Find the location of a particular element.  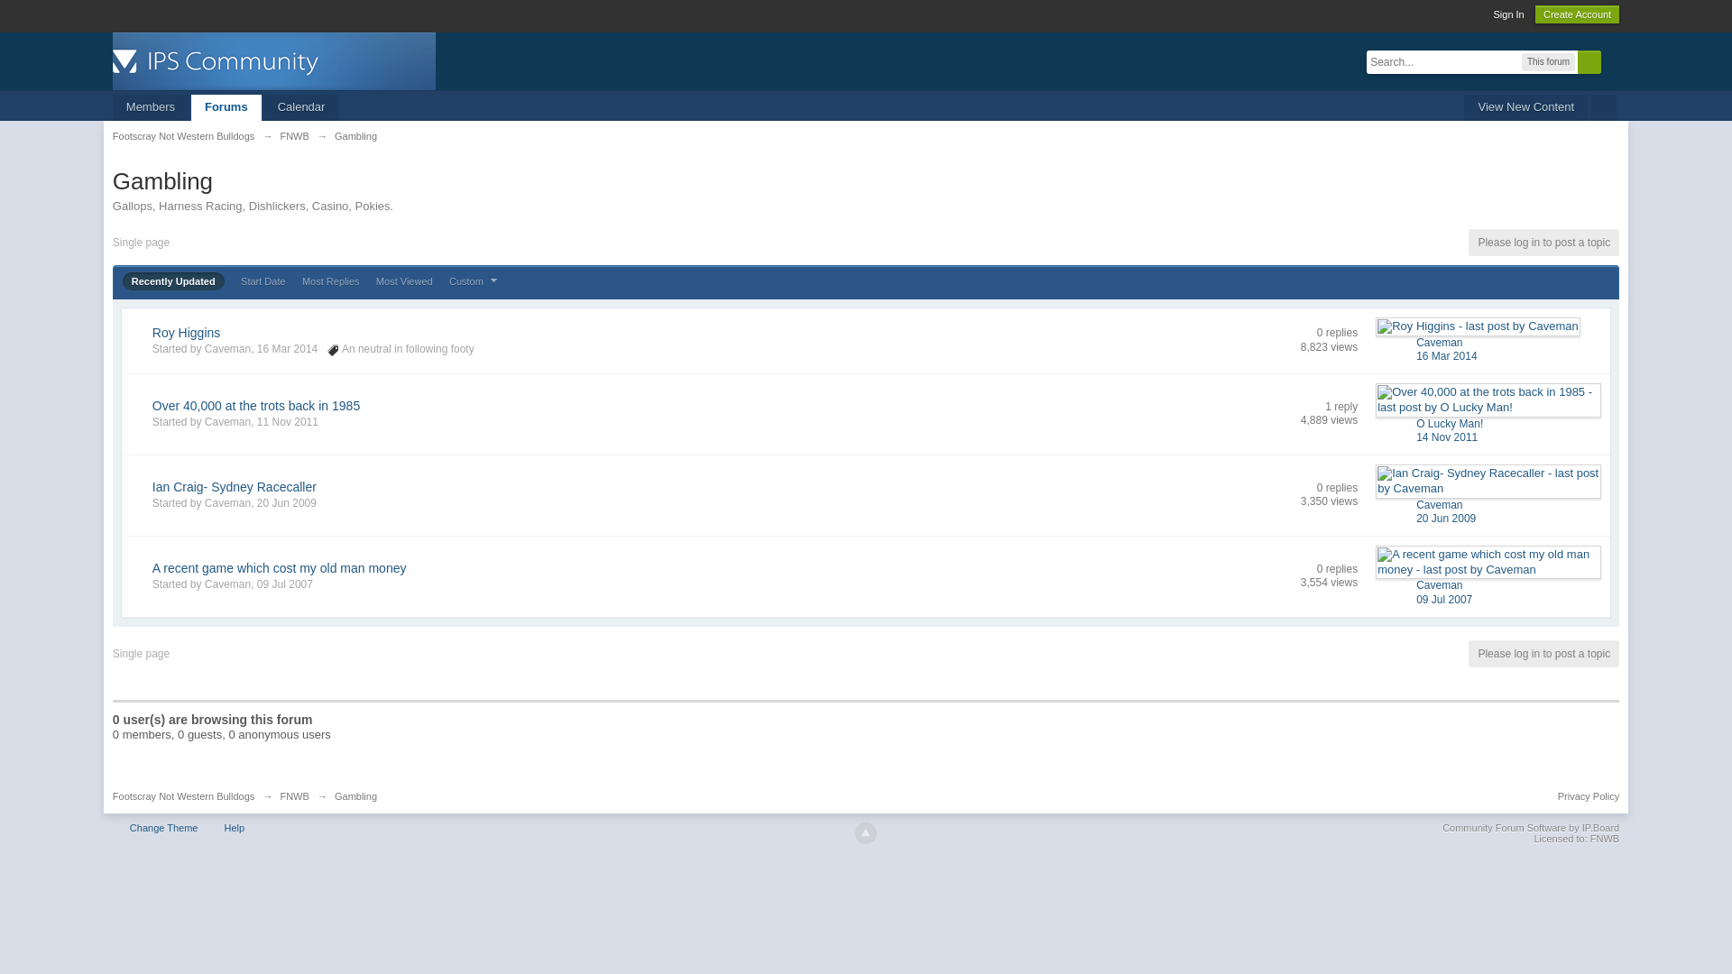

Help is located at coordinates (235, 828).